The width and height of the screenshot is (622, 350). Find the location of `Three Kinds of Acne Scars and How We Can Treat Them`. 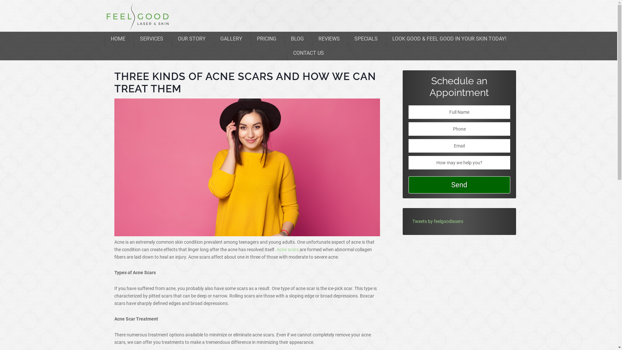

Three Kinds of Acne Scars and How We Can Treat Them is located at coordinates (247, 235).